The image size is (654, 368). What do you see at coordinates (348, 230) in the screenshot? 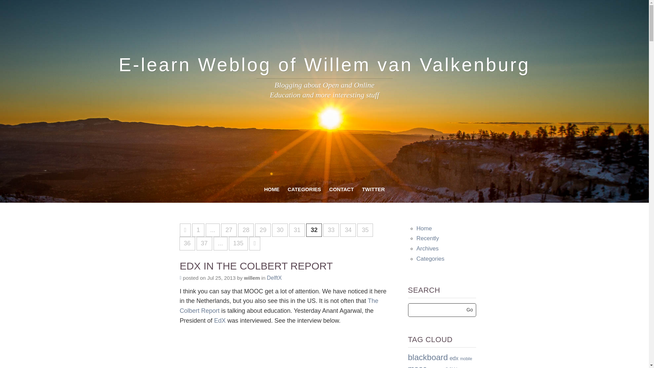
I see `34` at bounding box center [348, 230].